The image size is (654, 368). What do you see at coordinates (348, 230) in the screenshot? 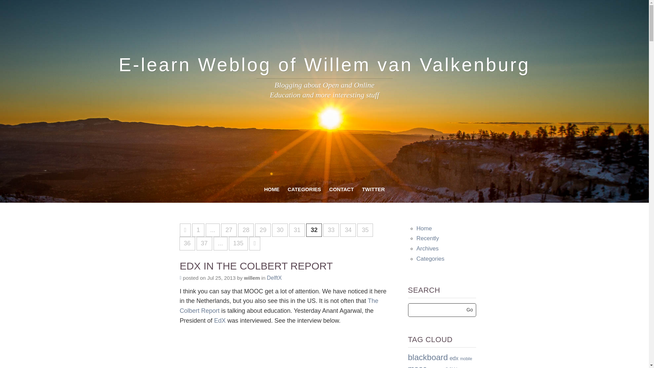
I see `34` at bounding box center [348, 230].